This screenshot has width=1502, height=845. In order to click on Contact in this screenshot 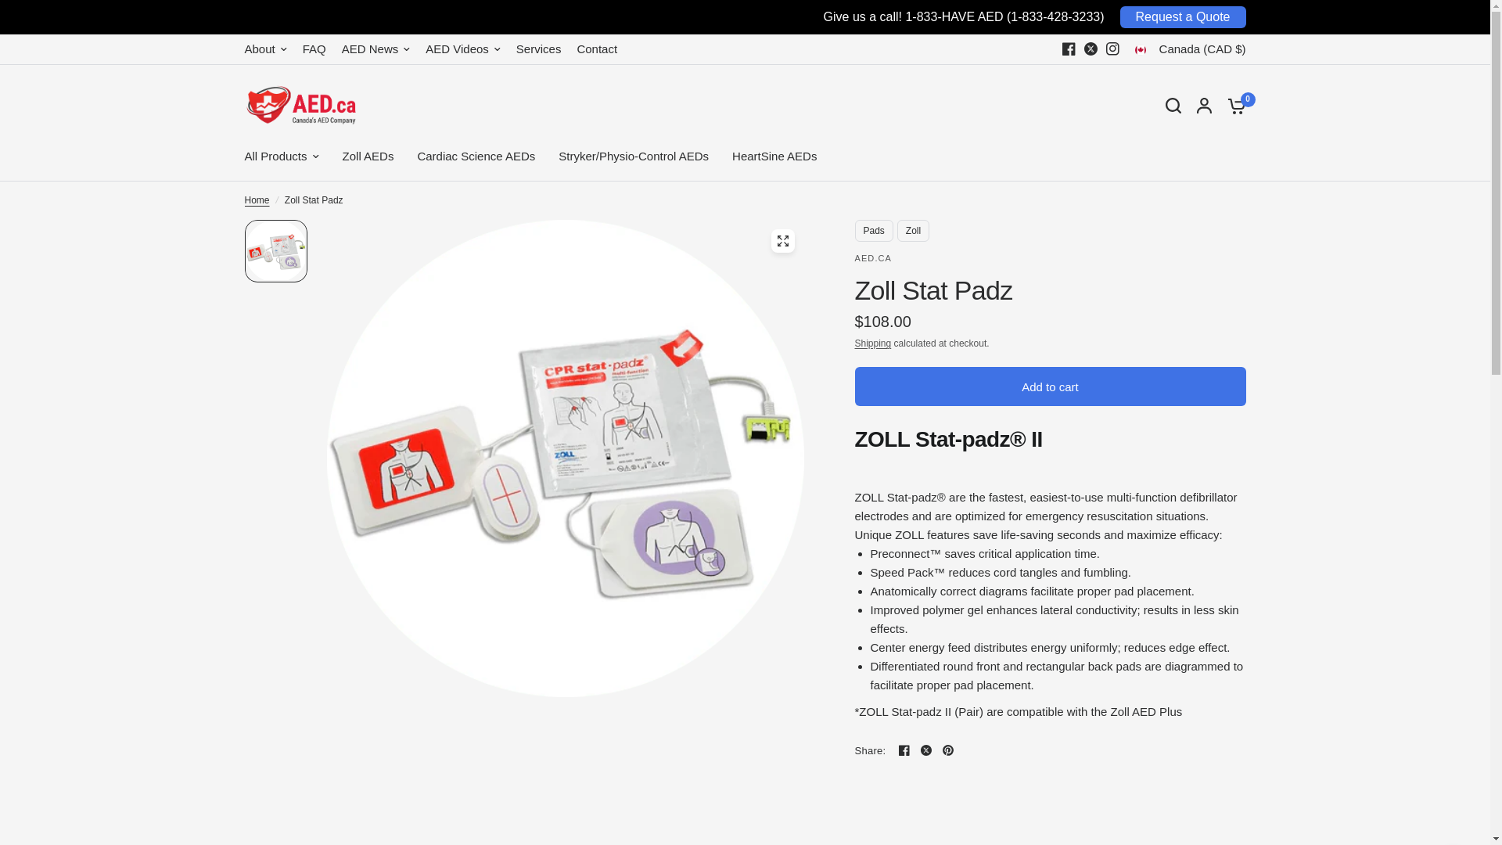, I will do `click(597, 49)`.